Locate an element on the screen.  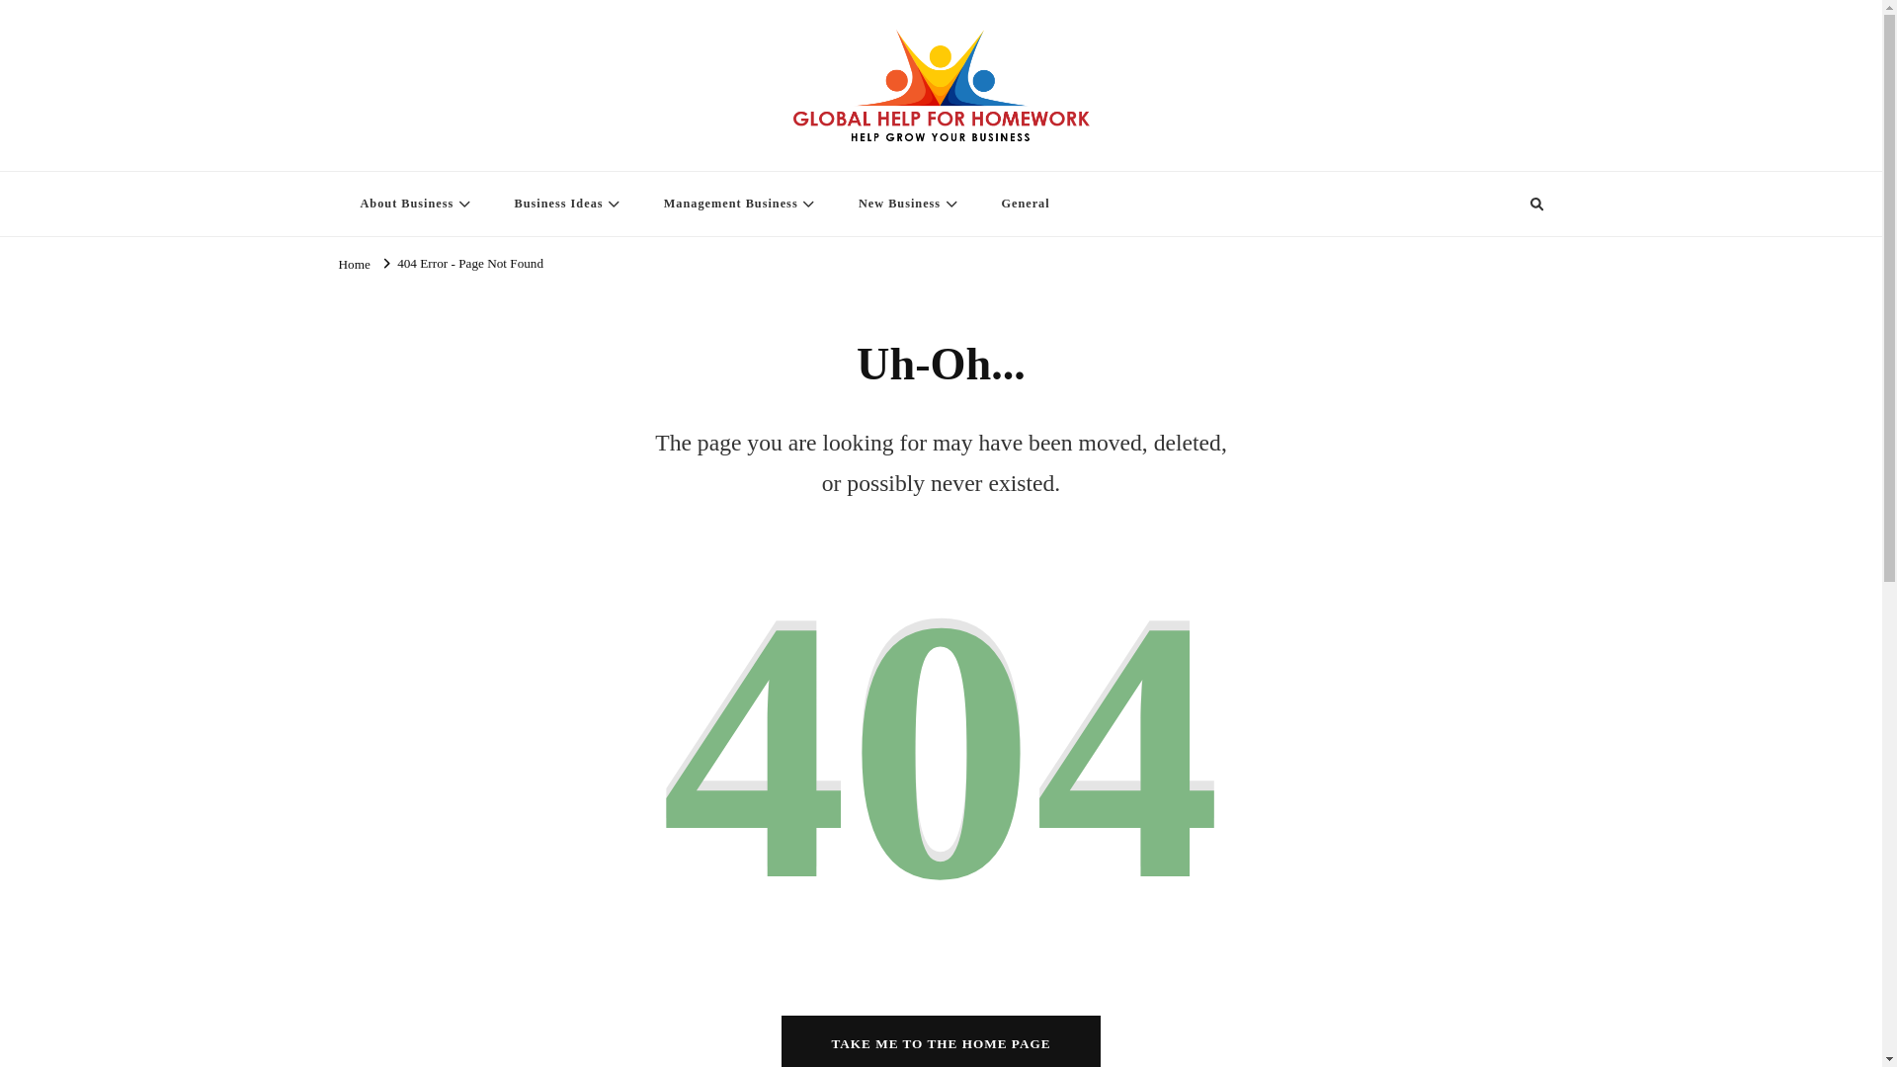
General is located at coordinates (1025, 204).